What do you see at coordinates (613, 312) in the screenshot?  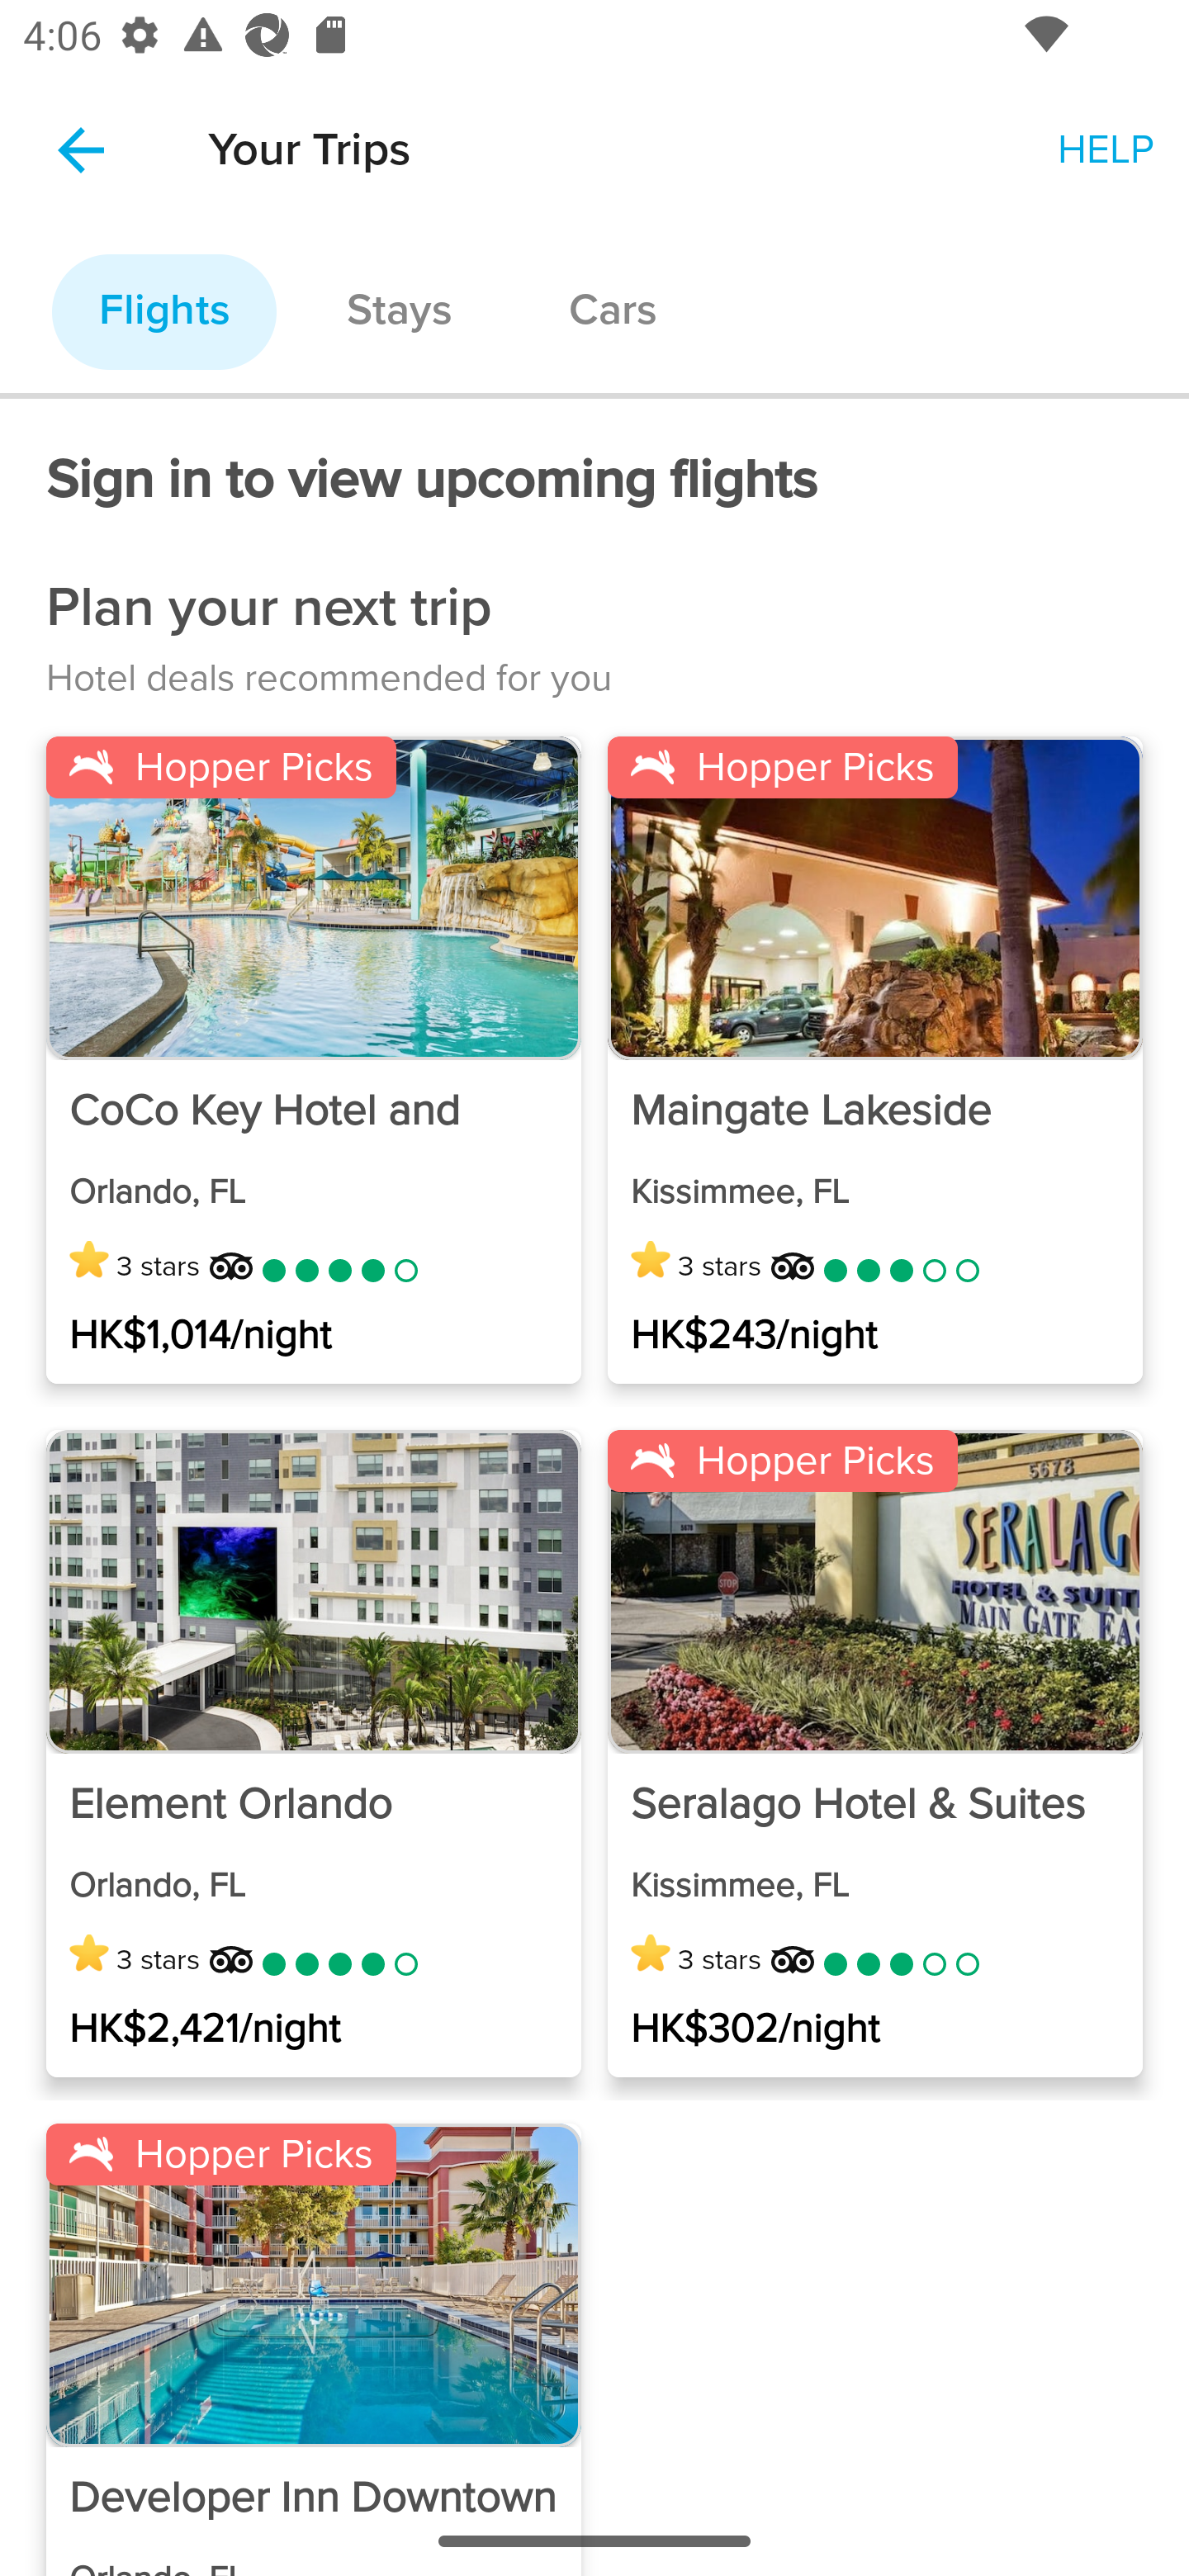 I see `‍Cars` at bounding box center [613, 312].